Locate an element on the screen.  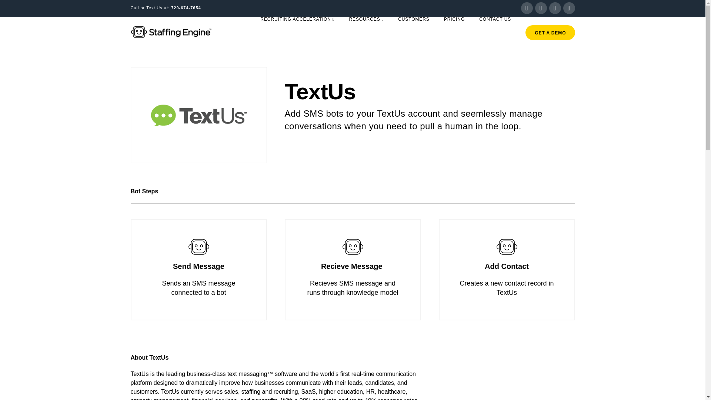
RECRUITING ACCELERATION is located at coordinates (297, 34).